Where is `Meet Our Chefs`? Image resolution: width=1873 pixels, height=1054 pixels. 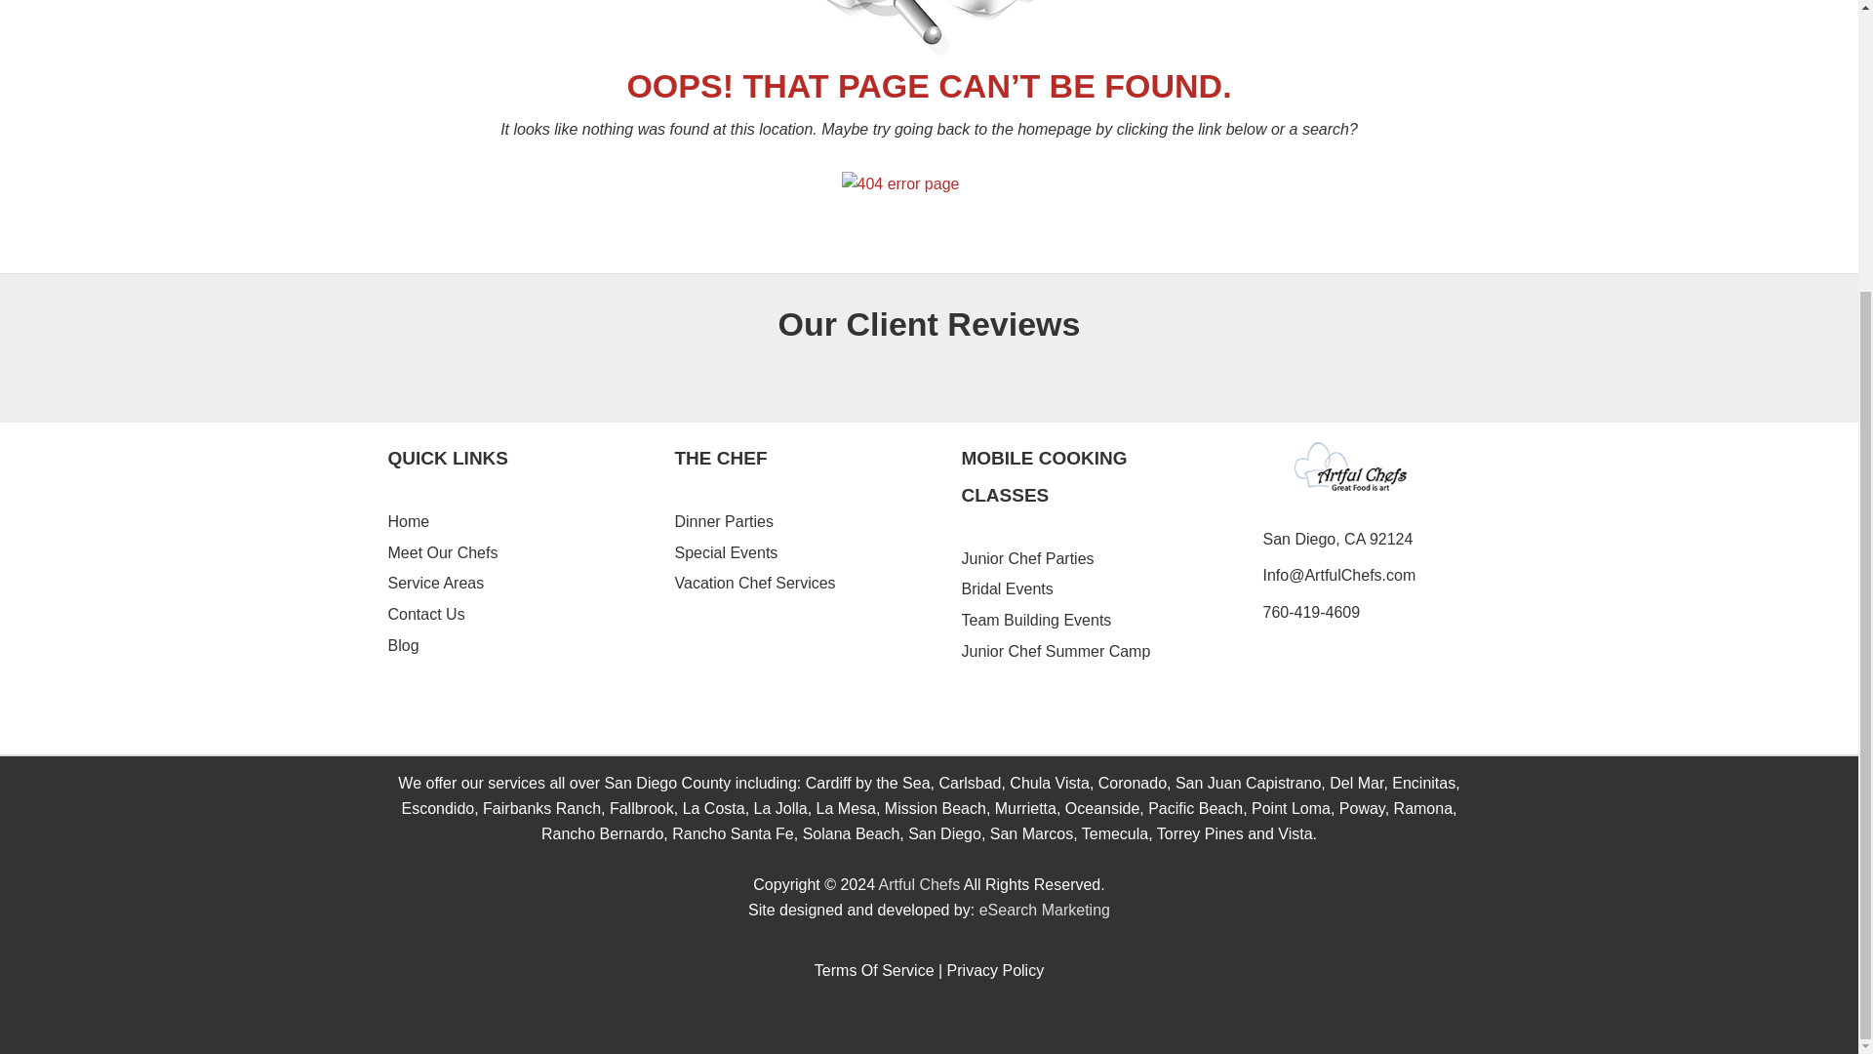
Meet Our Chefs is located at coordinates (443, 552).